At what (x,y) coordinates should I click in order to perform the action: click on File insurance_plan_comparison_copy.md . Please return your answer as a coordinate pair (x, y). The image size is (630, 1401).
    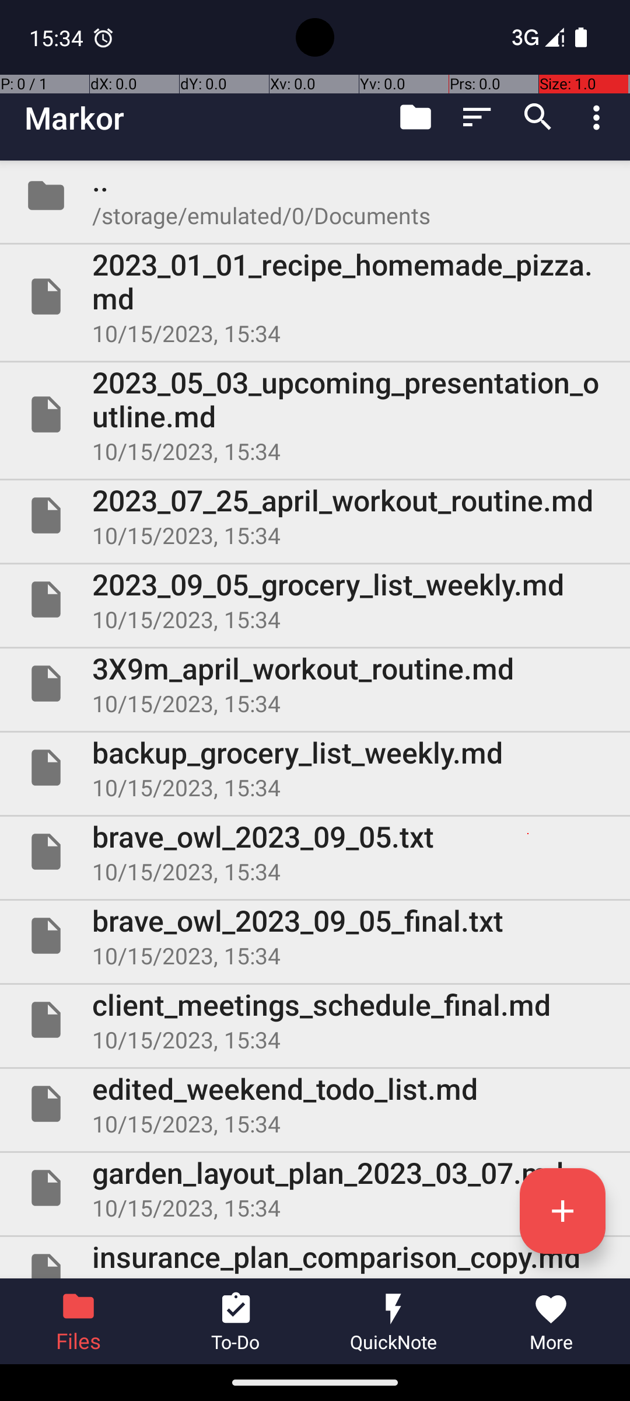
    Looking at the image, I should click on (315, 1257).